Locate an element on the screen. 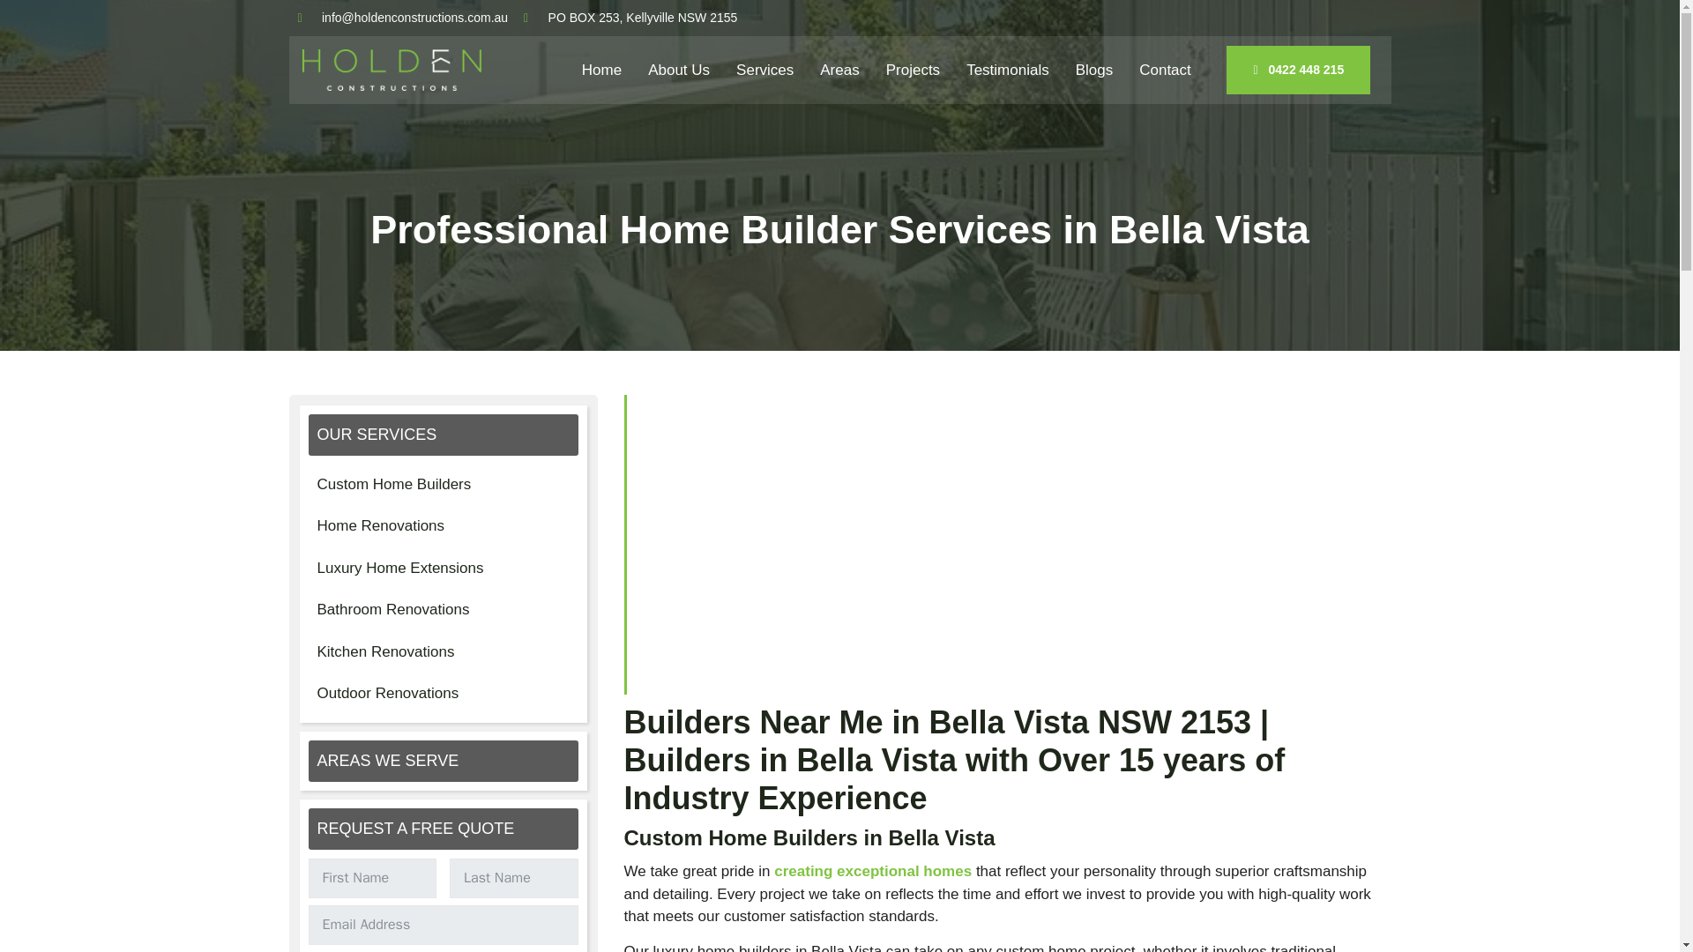  Projects is located at coordinates (913, 71).